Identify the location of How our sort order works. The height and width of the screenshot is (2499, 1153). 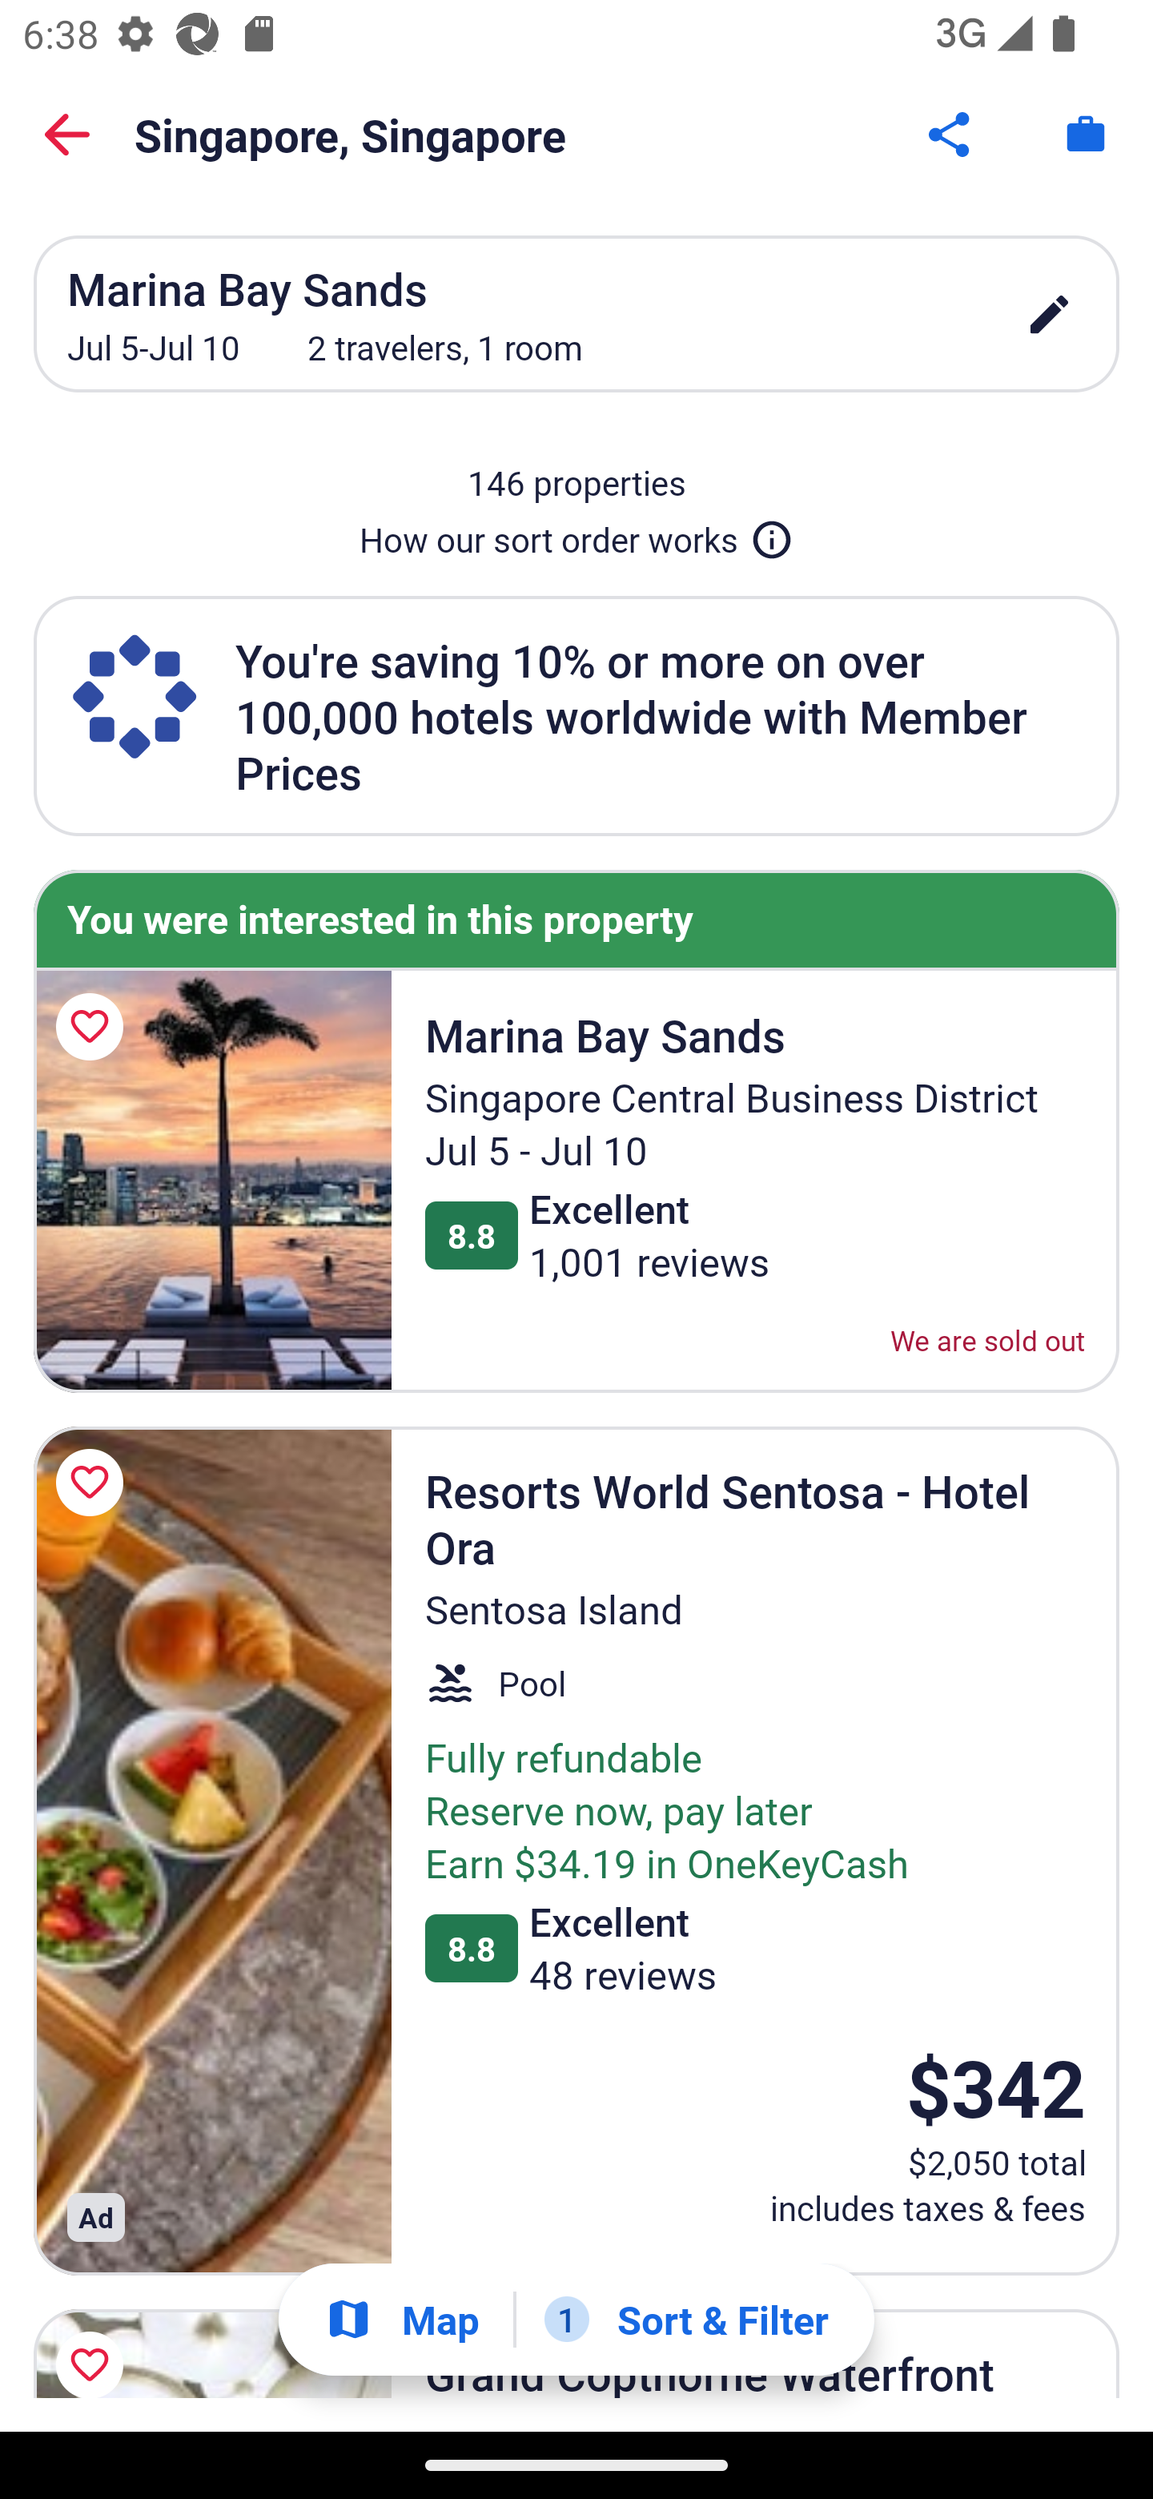
(576, 533).